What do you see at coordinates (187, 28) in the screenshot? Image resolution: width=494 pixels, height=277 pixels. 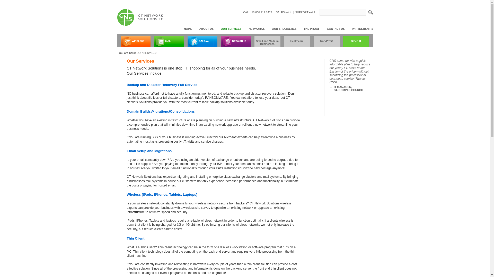 I see `HOME` at bounding box center [187, 28].